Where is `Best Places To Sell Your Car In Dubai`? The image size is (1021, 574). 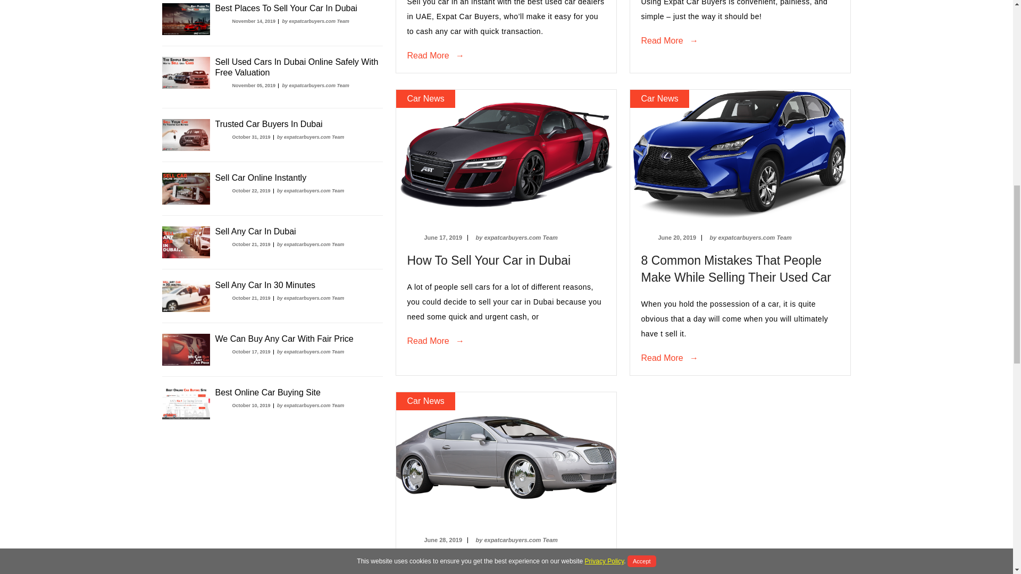
Best Places To Sell Your Car In Dubai is located at coordinates (285, 7).